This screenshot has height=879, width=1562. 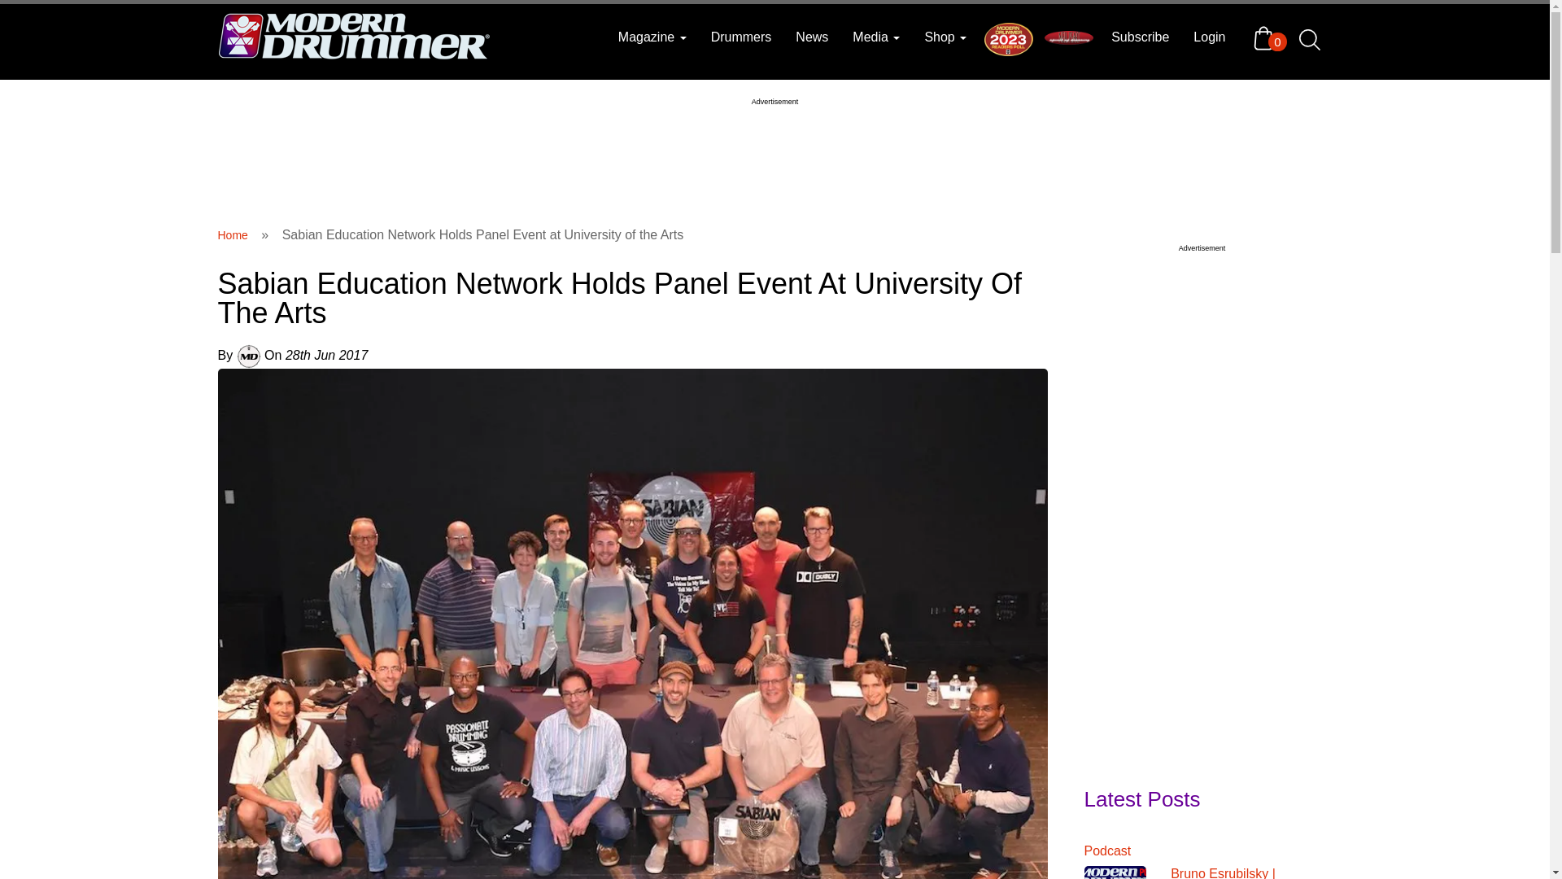 What do you see at coordinates (945, 37) in the screenshot?
I see `Shop` at bounding box center [945, 37].